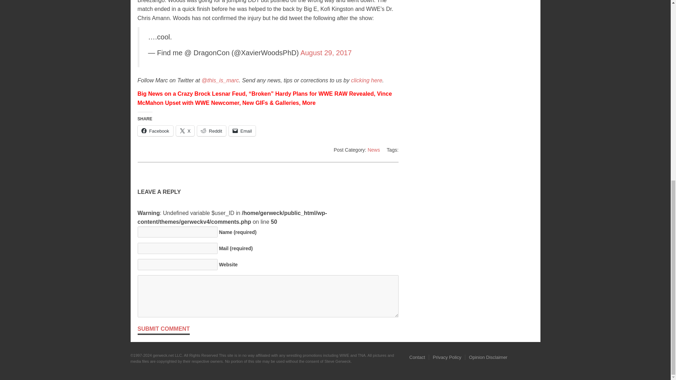 This screenshot has width=676, height=380. Describe the element at coordinates (211, 131) in the screenshot. I see `Click to share on Reddit` at that location.